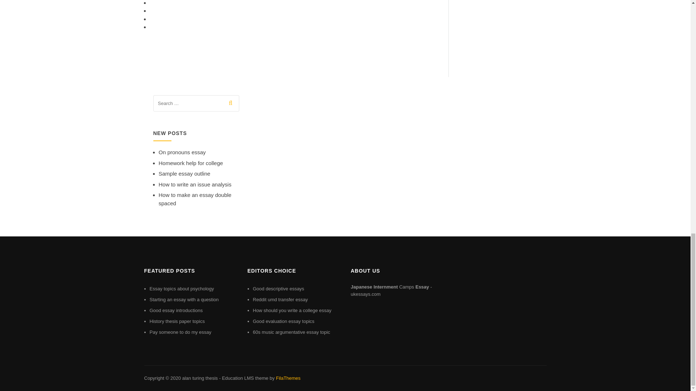 This screenshot has height=391, width=696. What do you see at coordinates (181, 332) in the screenshot?
I see `Pay someone to do my essay` at bounding box center [181, 332].